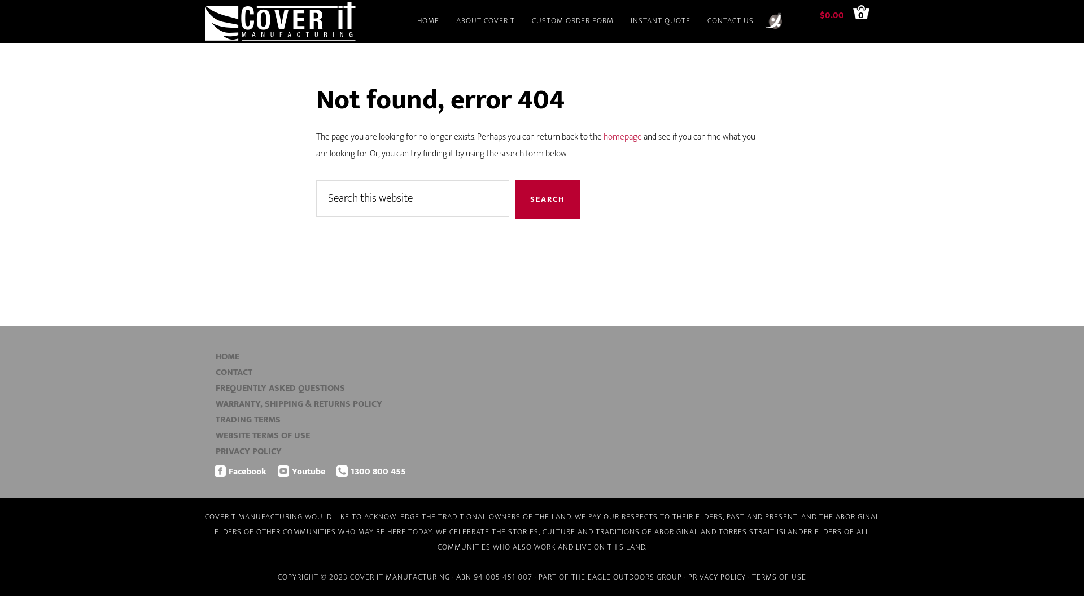  I want to click on HOME, so click(228, 357).